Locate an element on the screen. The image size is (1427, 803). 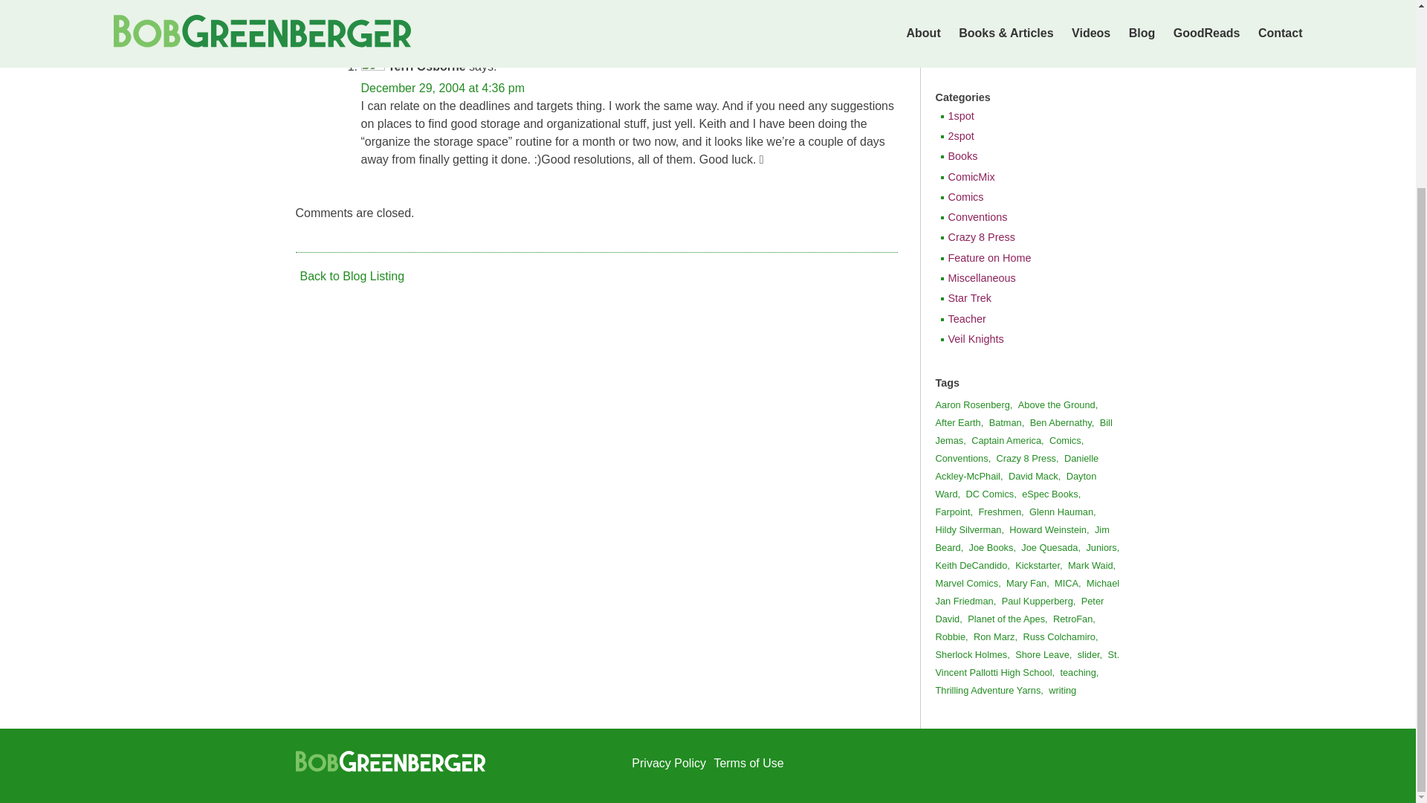
Bill Jemas is located at coordinates (1023, 431).